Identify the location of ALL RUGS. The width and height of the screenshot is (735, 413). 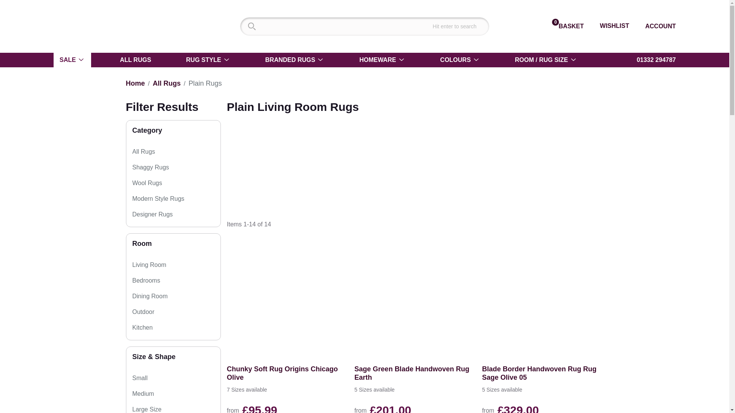
(136, 60).